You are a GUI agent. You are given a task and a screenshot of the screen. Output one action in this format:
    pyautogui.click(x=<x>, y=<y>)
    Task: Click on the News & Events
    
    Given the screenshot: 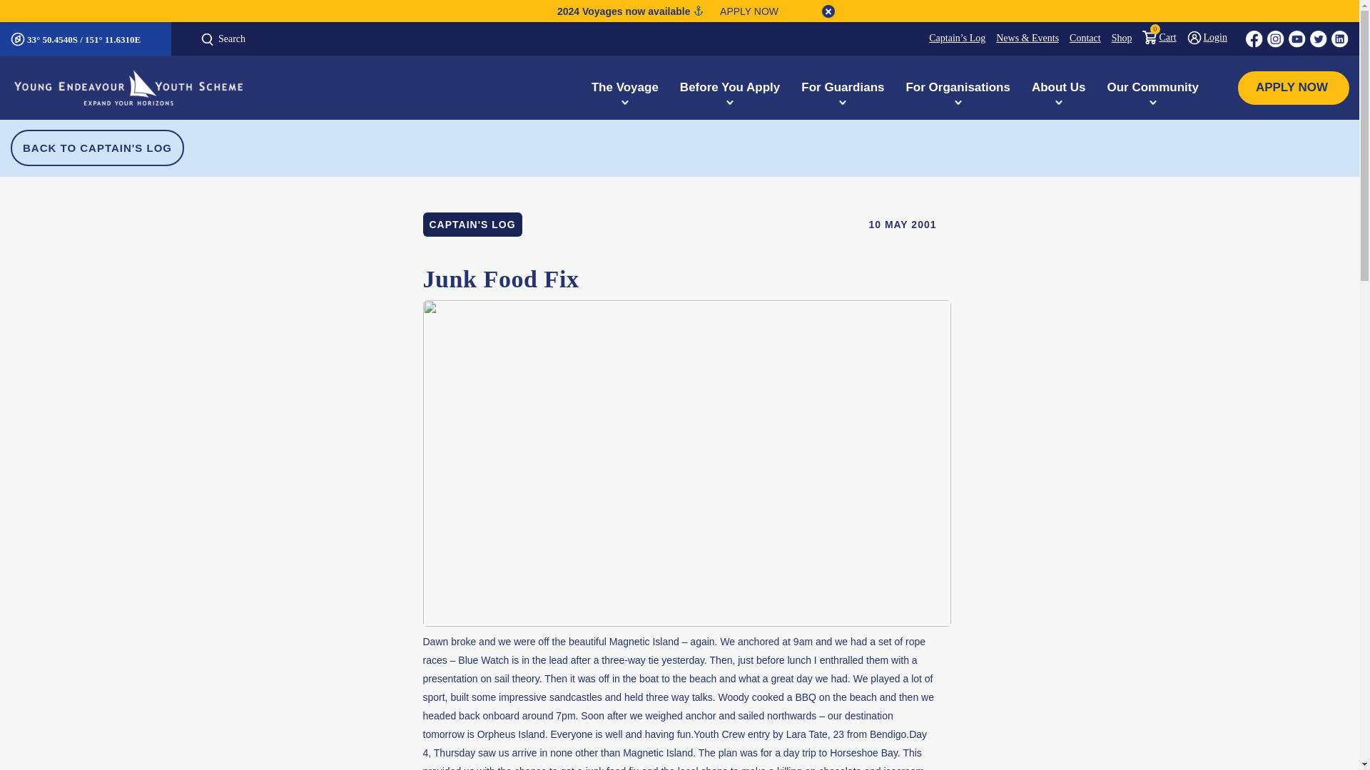 What is the action you would take?
    pyautogui.click(x=1022, y=38)
    